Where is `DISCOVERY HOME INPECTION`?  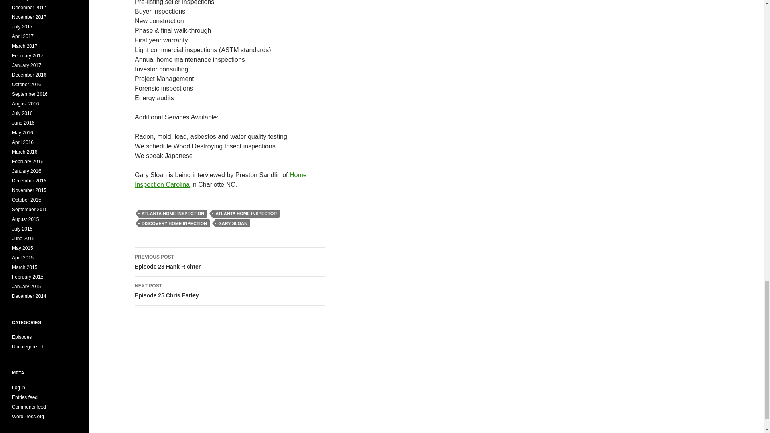
DISCOVERY HOME INPECTION is located at coordinates (230, 262).